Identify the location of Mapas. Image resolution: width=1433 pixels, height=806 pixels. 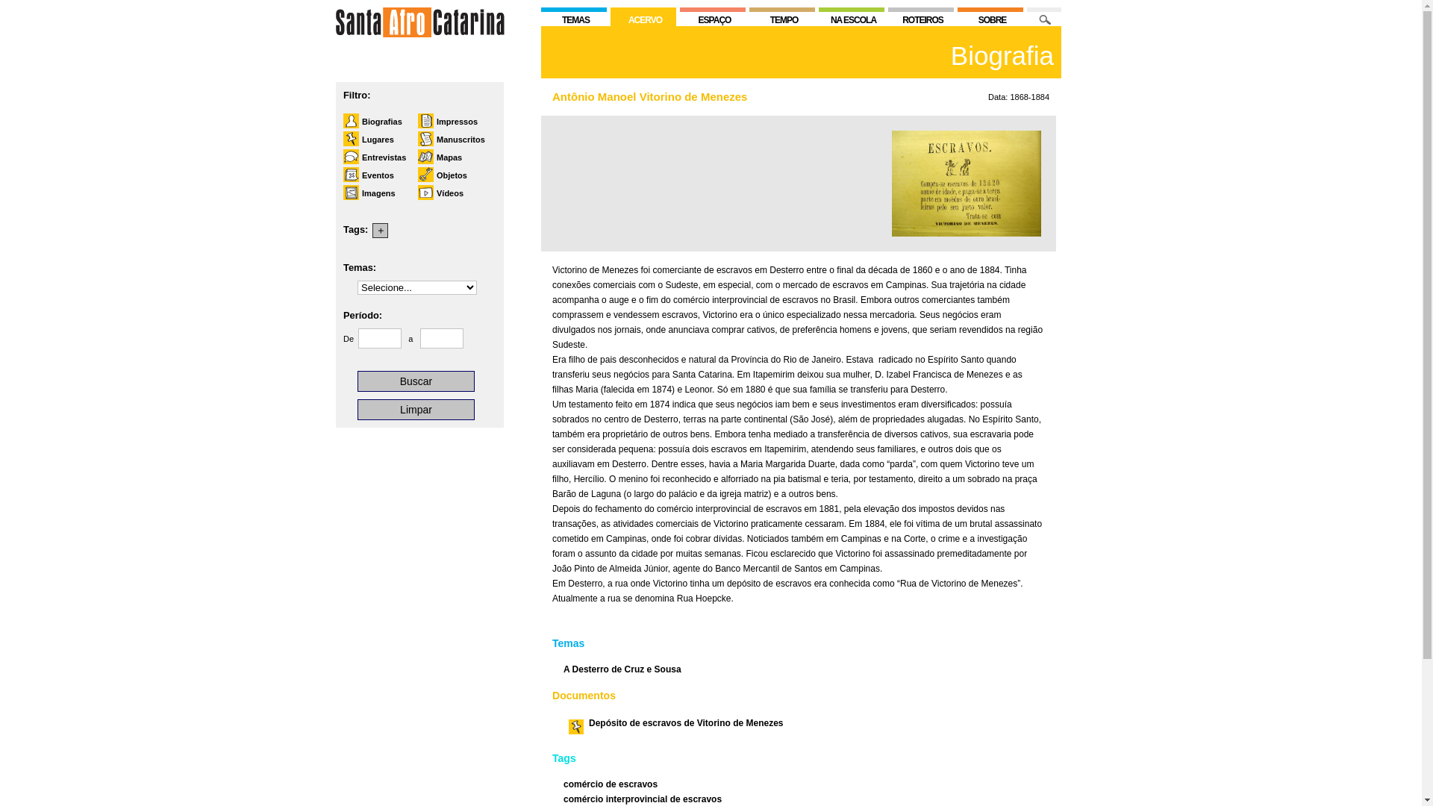
(442, 157).